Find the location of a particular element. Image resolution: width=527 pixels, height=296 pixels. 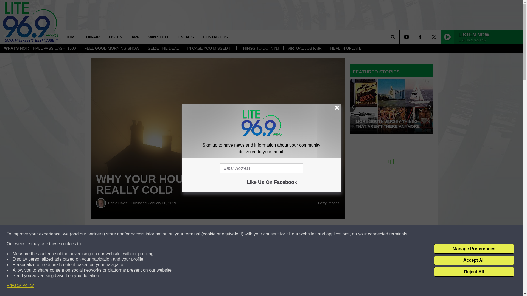

Manage Preferences is located at coordinates (474, 249).